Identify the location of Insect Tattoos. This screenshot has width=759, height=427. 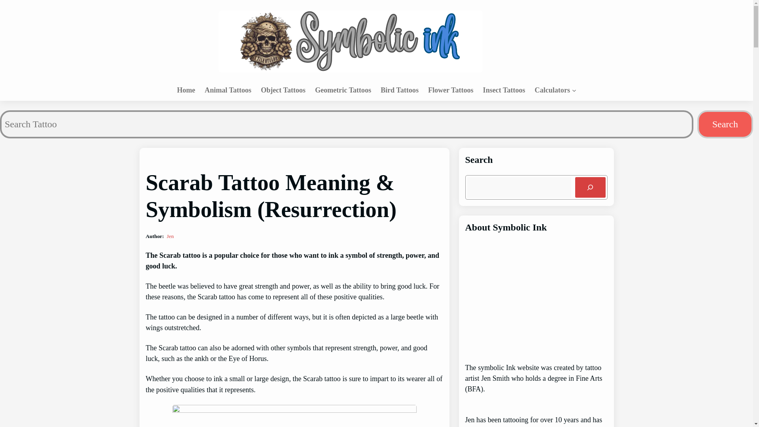
(504, 90).